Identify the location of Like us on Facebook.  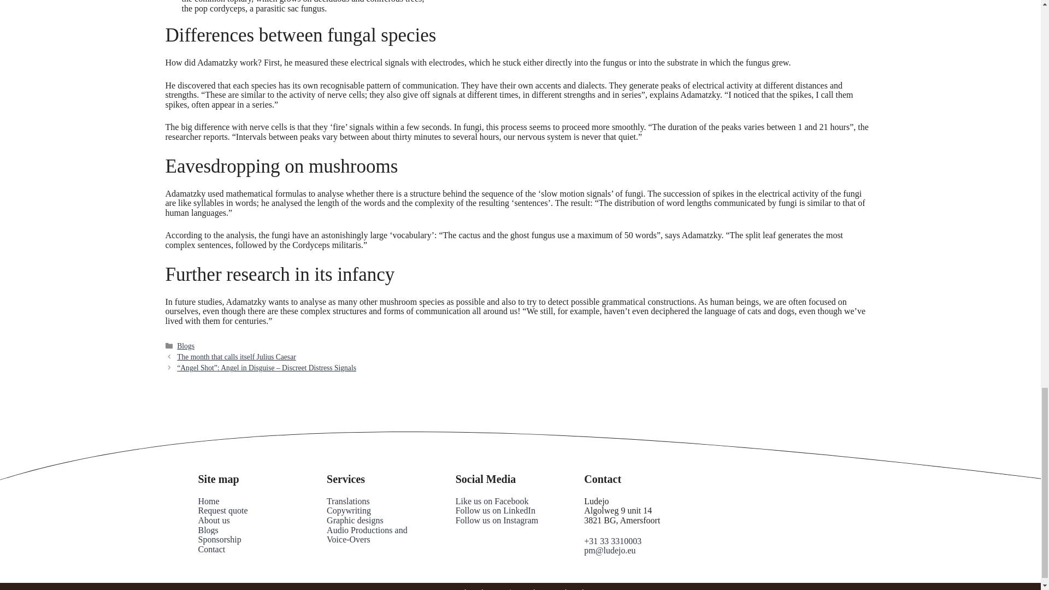
(492, 501).